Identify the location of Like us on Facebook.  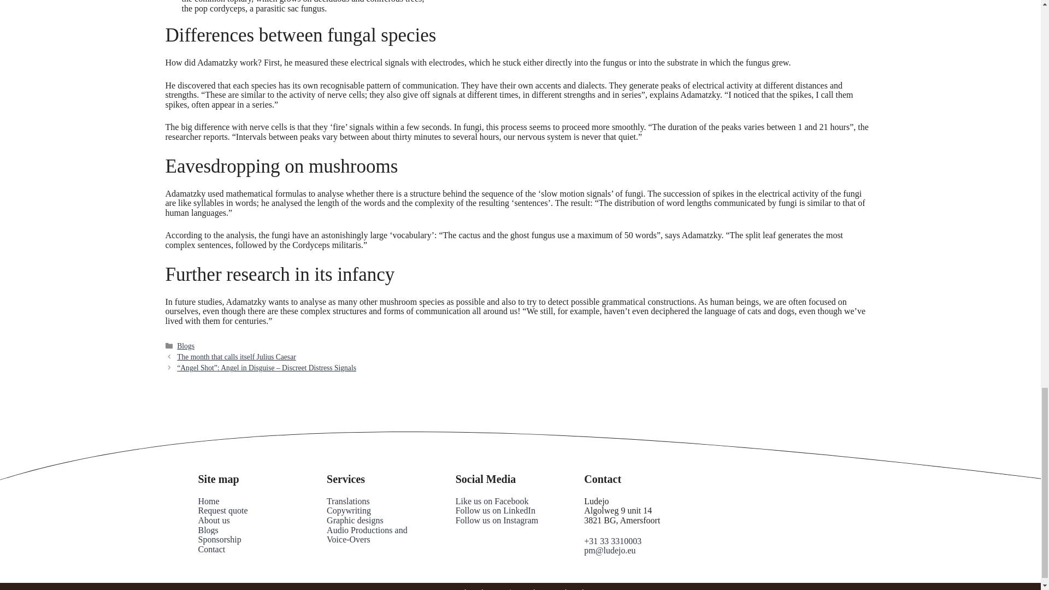
(492, 501).